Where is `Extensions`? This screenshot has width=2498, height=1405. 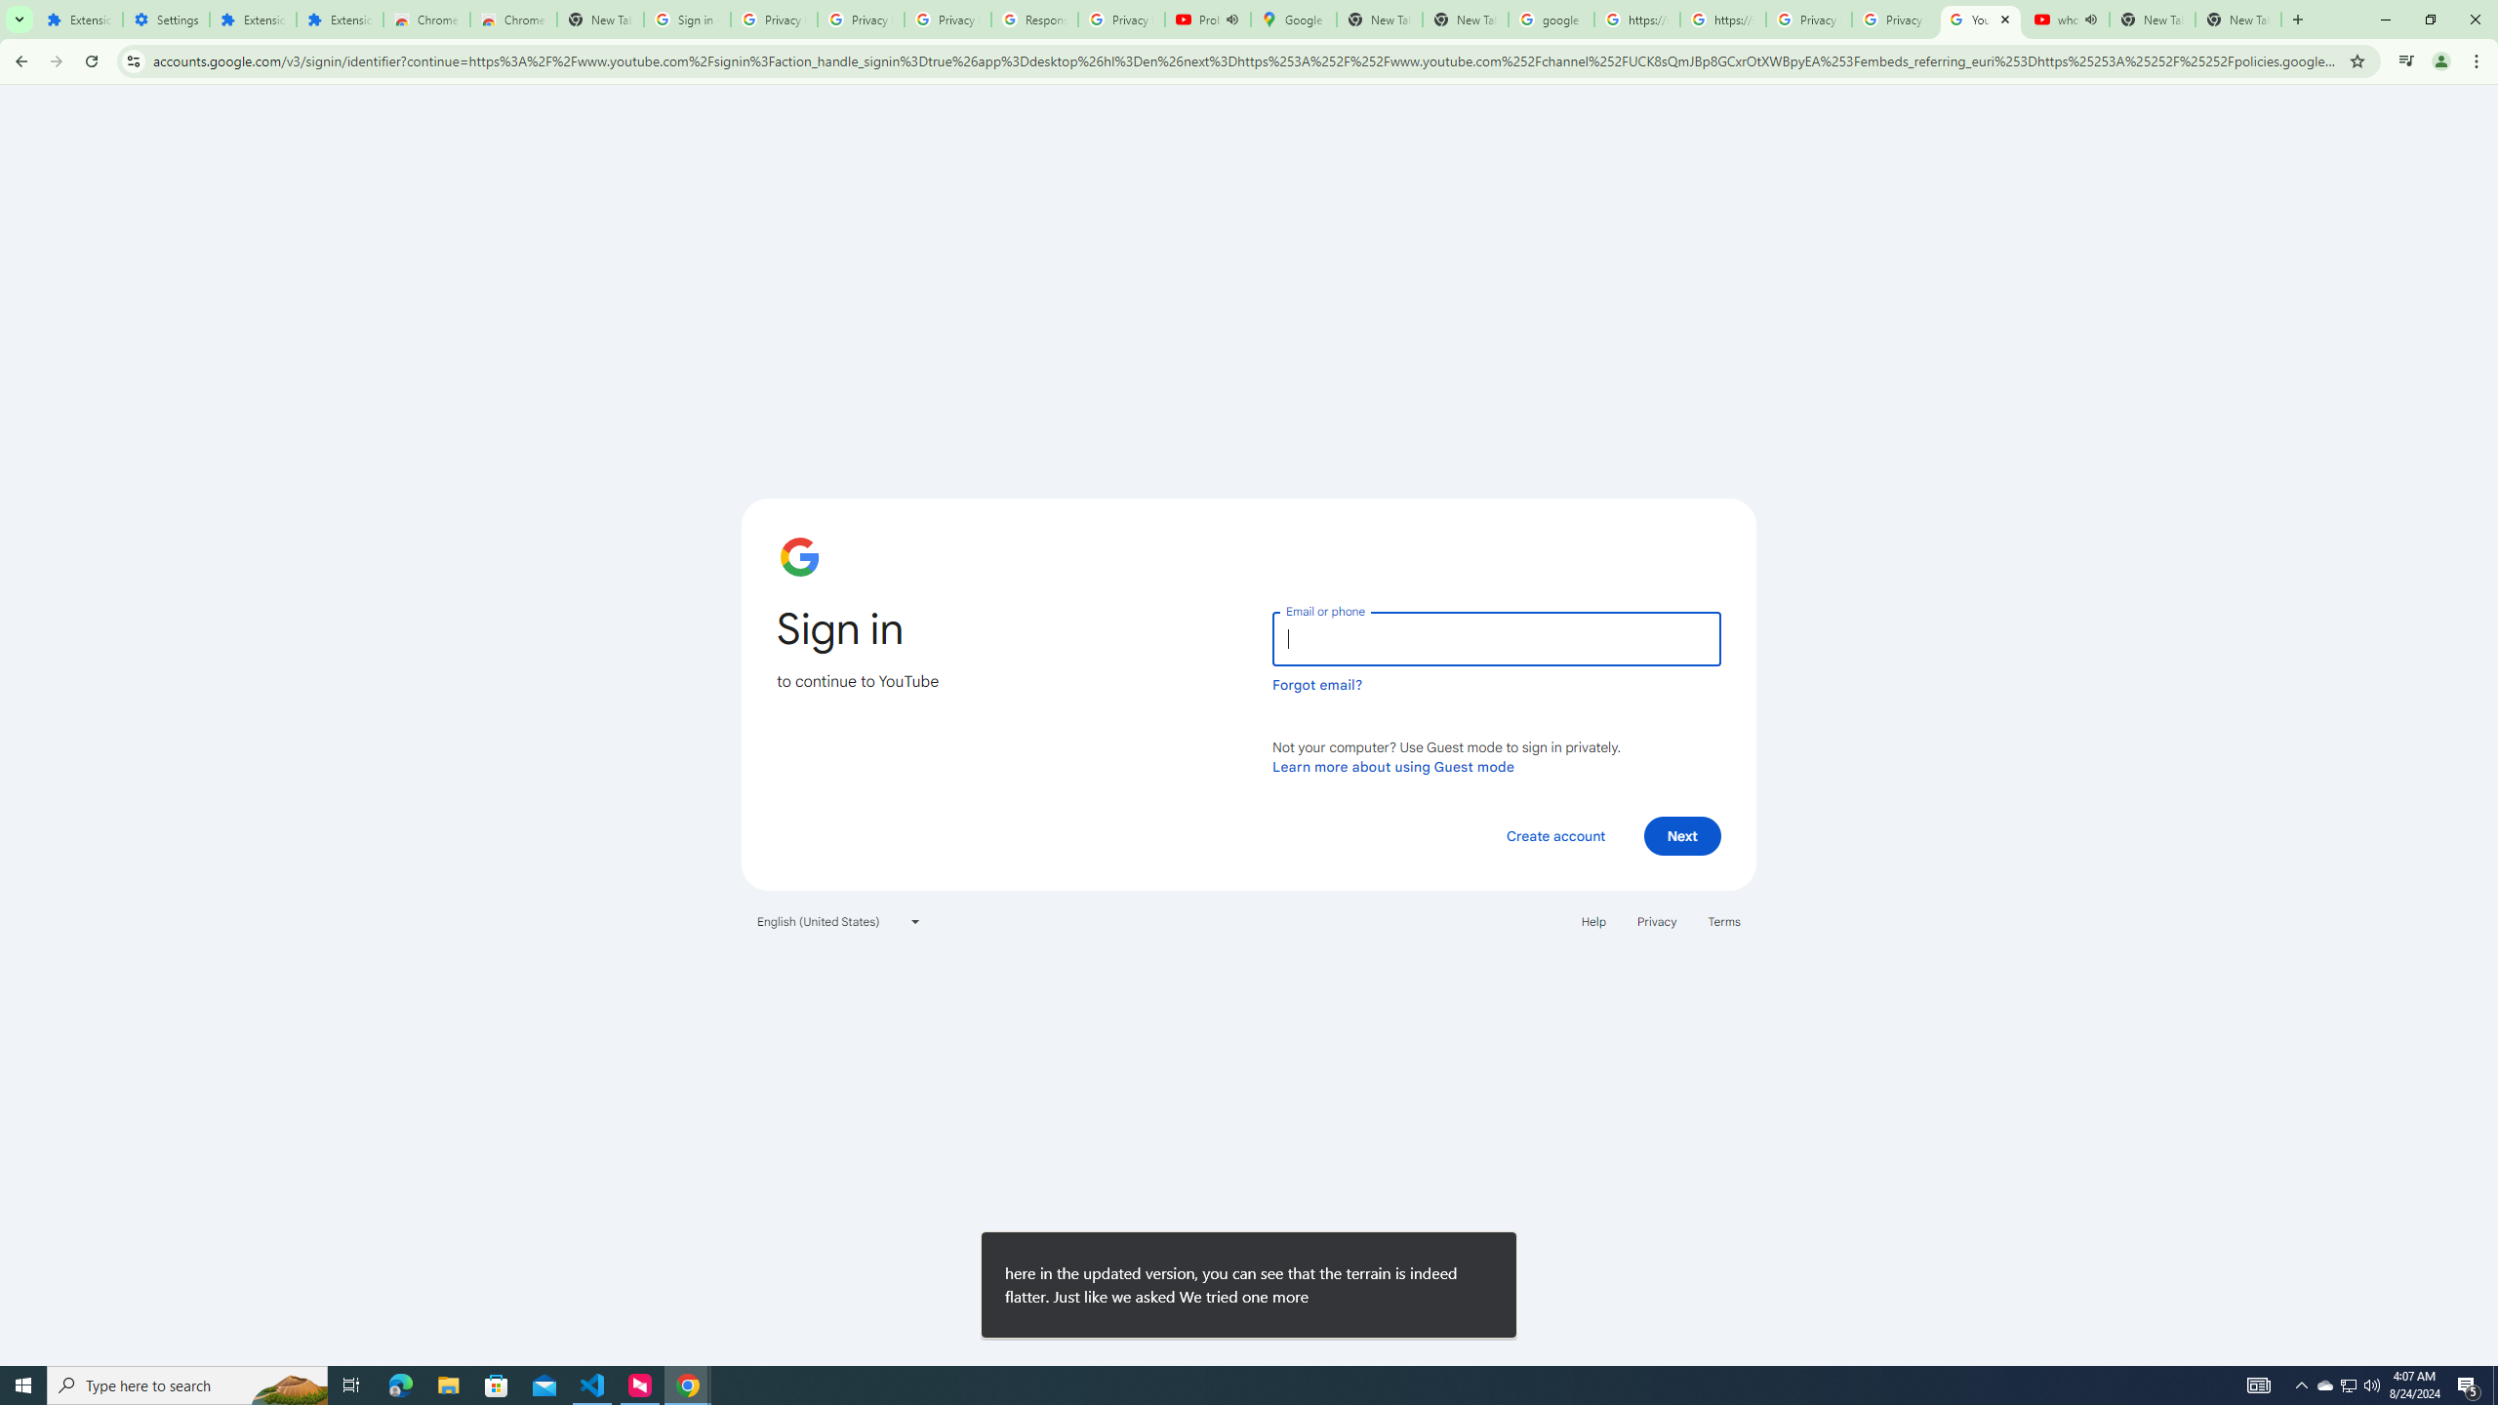 Extensions is located at coordinates (340, 20).